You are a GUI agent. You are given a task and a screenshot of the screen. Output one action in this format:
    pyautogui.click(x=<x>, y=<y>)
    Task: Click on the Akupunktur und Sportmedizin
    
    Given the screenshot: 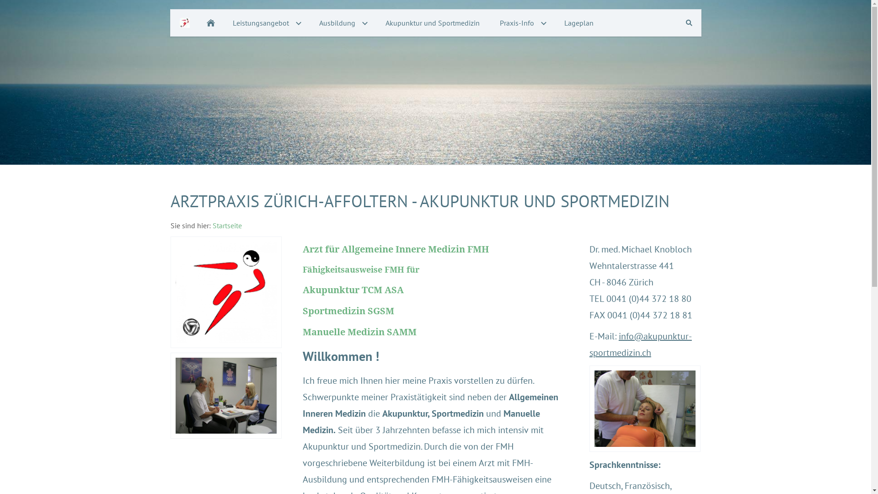 What is the action you would take?
    pyautogui.click(x=432, y=23)
    